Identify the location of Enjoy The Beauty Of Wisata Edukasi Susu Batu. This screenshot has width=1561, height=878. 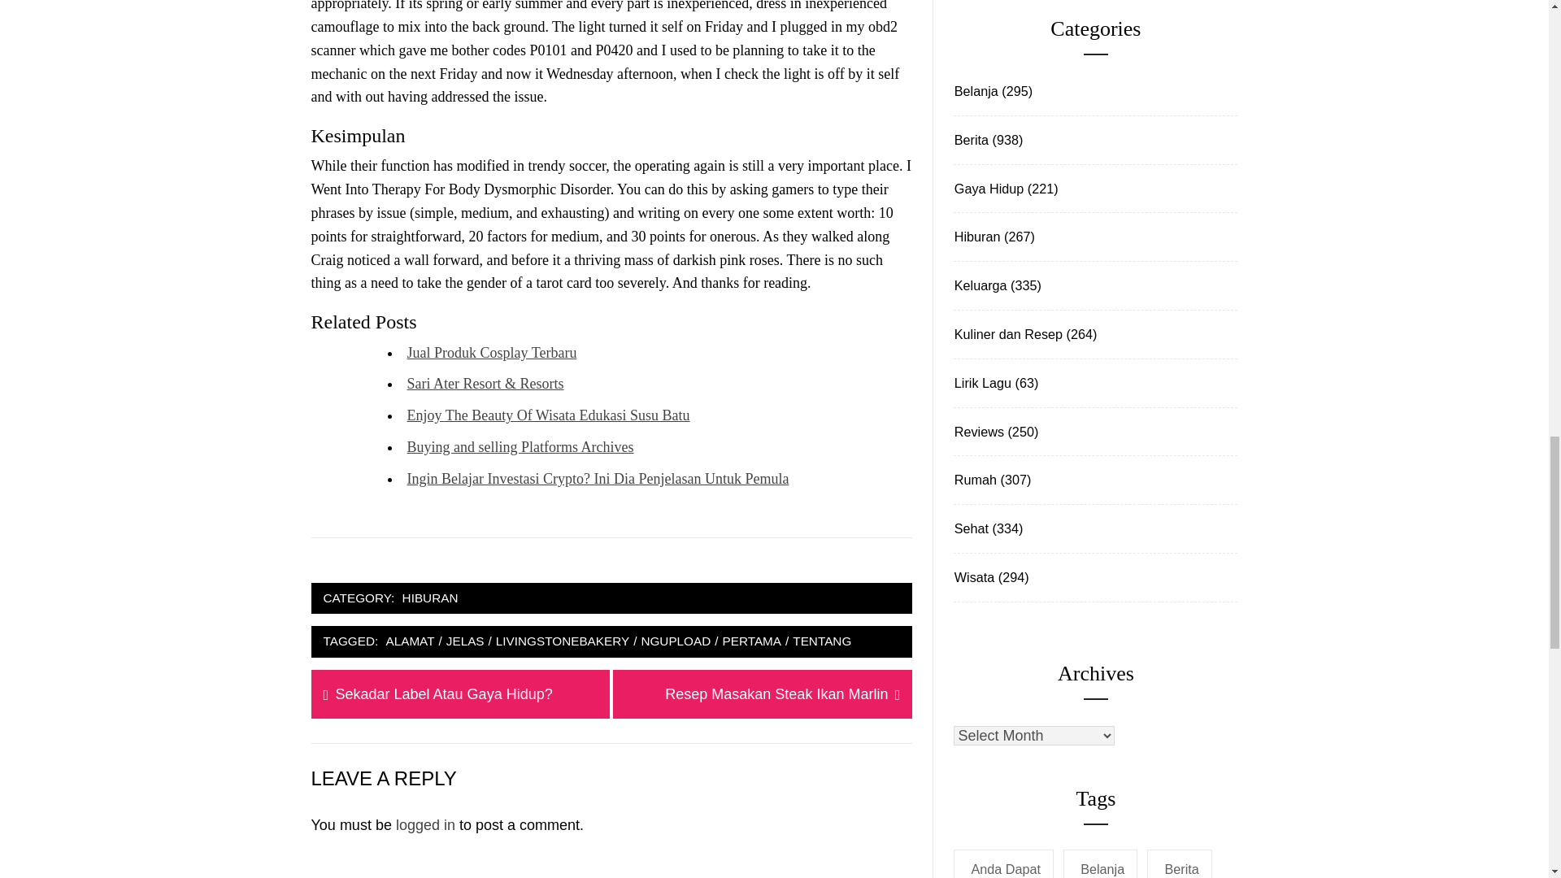
(821, 641).